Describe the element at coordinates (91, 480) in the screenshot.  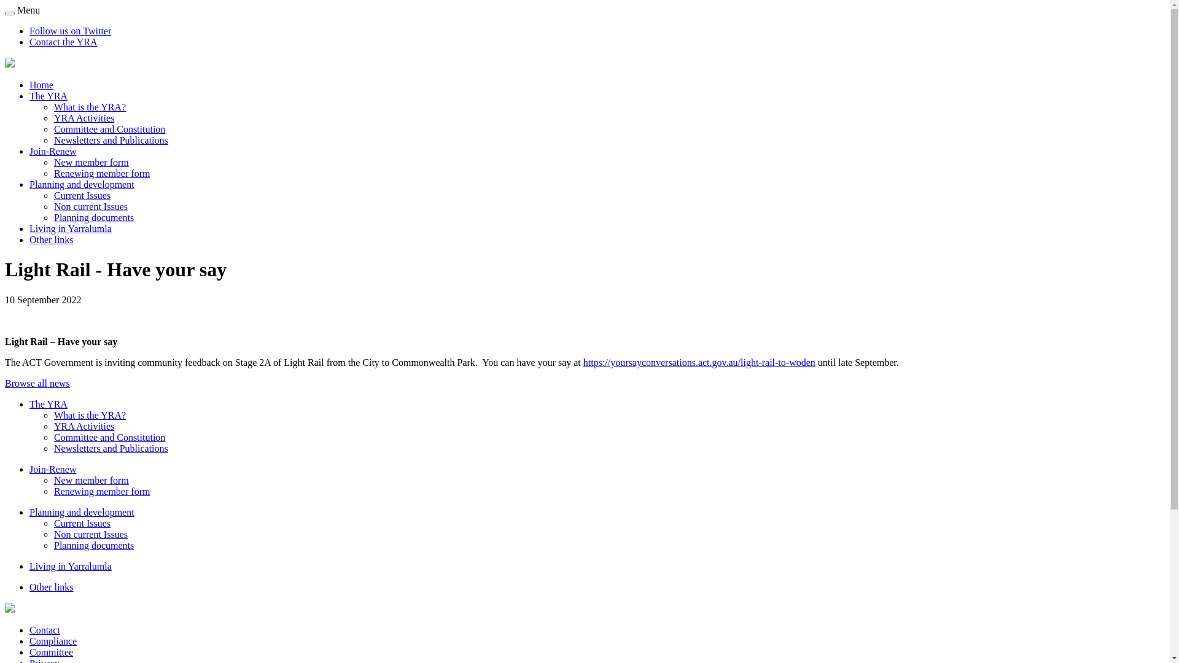
I see `New member form` at that location.